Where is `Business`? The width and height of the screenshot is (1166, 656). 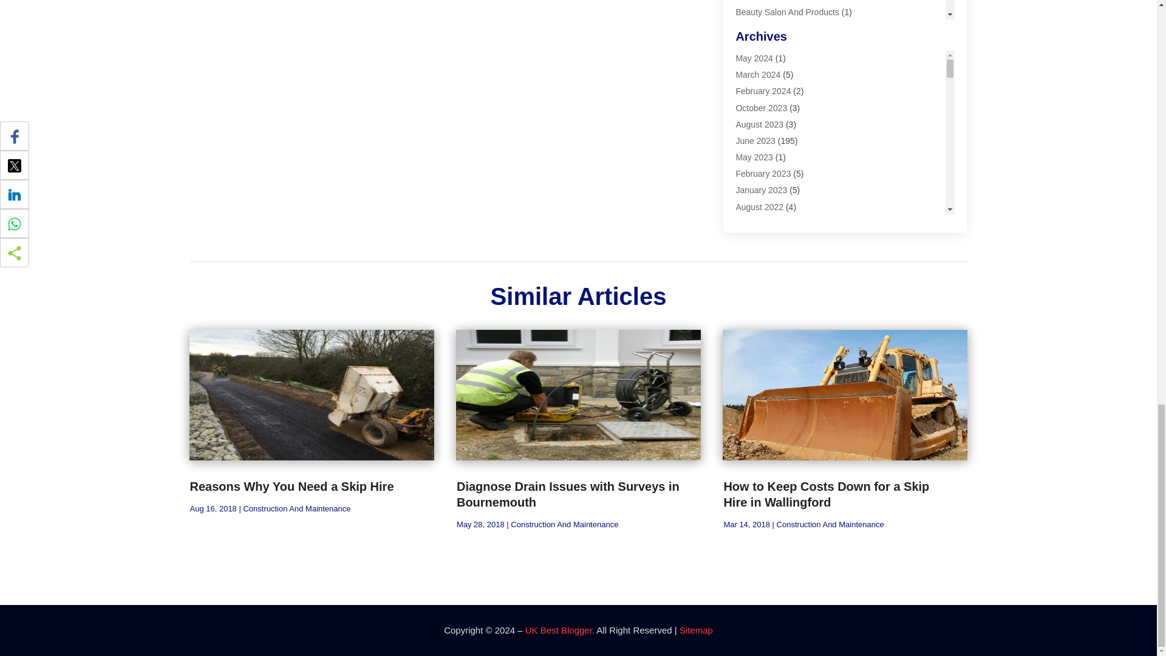 Business is located at coordinates (752, 78).